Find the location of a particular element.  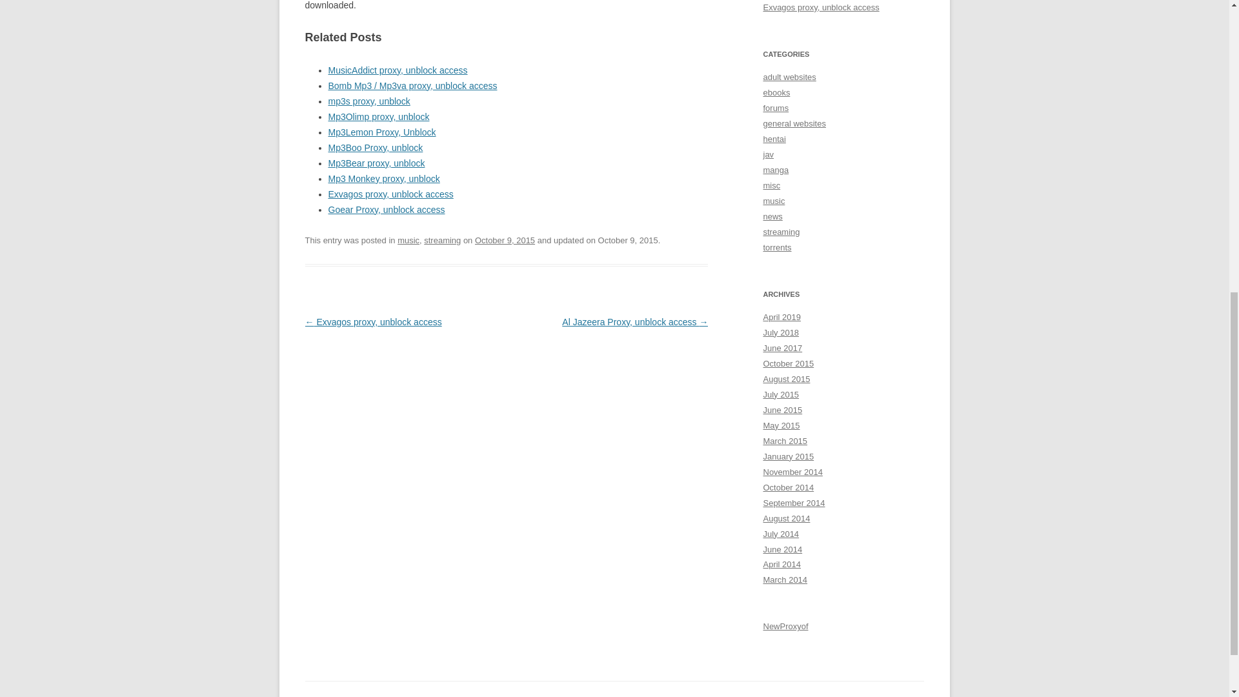

Exvagos proxy, unblock access is located at coordinates (390, 194).